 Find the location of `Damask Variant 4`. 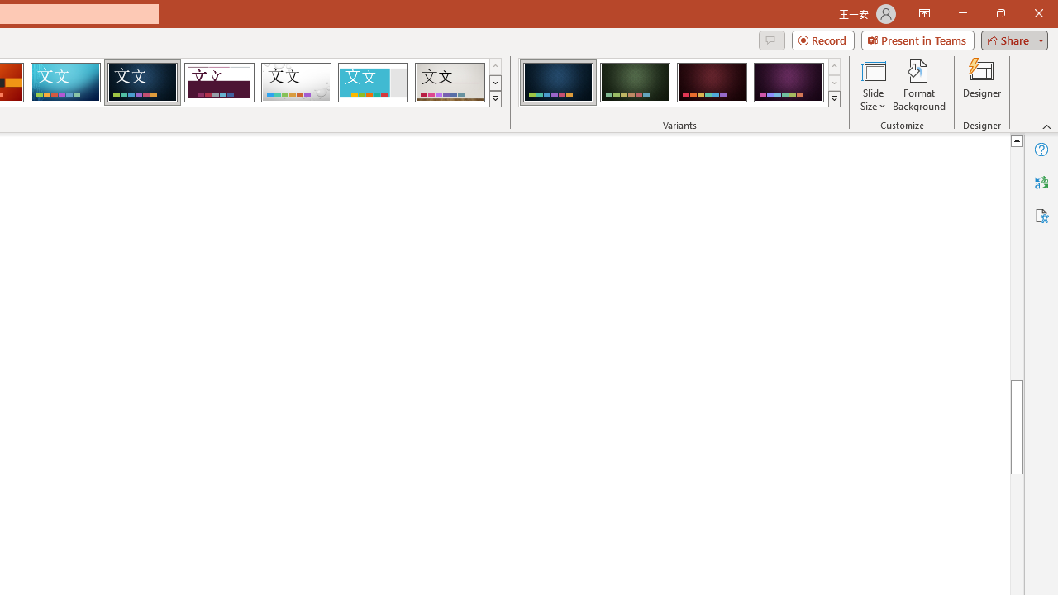

Damask Variant 4 is located at coordinates (789, 83).